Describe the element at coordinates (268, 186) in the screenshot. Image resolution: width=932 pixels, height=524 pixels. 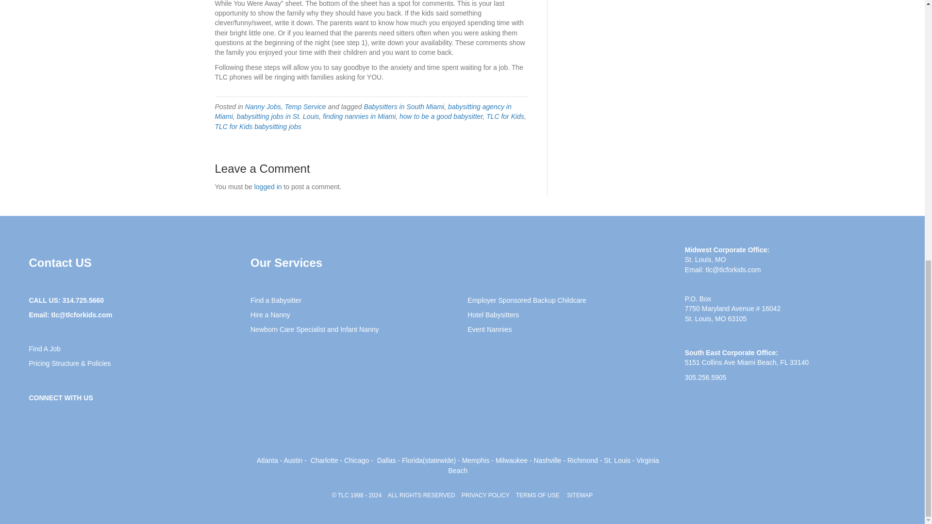
I see `logged in` at that location.